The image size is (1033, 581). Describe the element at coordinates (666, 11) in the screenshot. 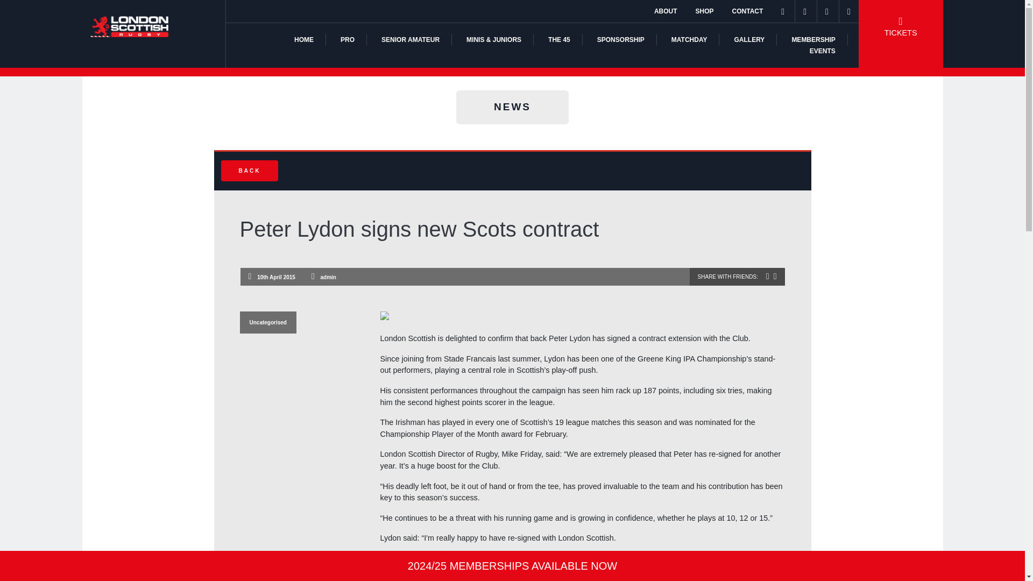

I see `ABOUT` at that location.